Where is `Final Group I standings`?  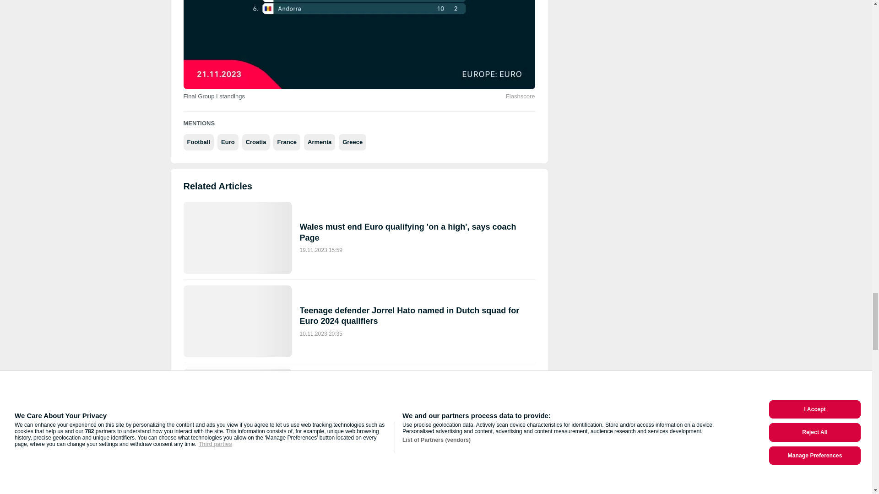
Final Group I standings is located at coordinates (358, 45).